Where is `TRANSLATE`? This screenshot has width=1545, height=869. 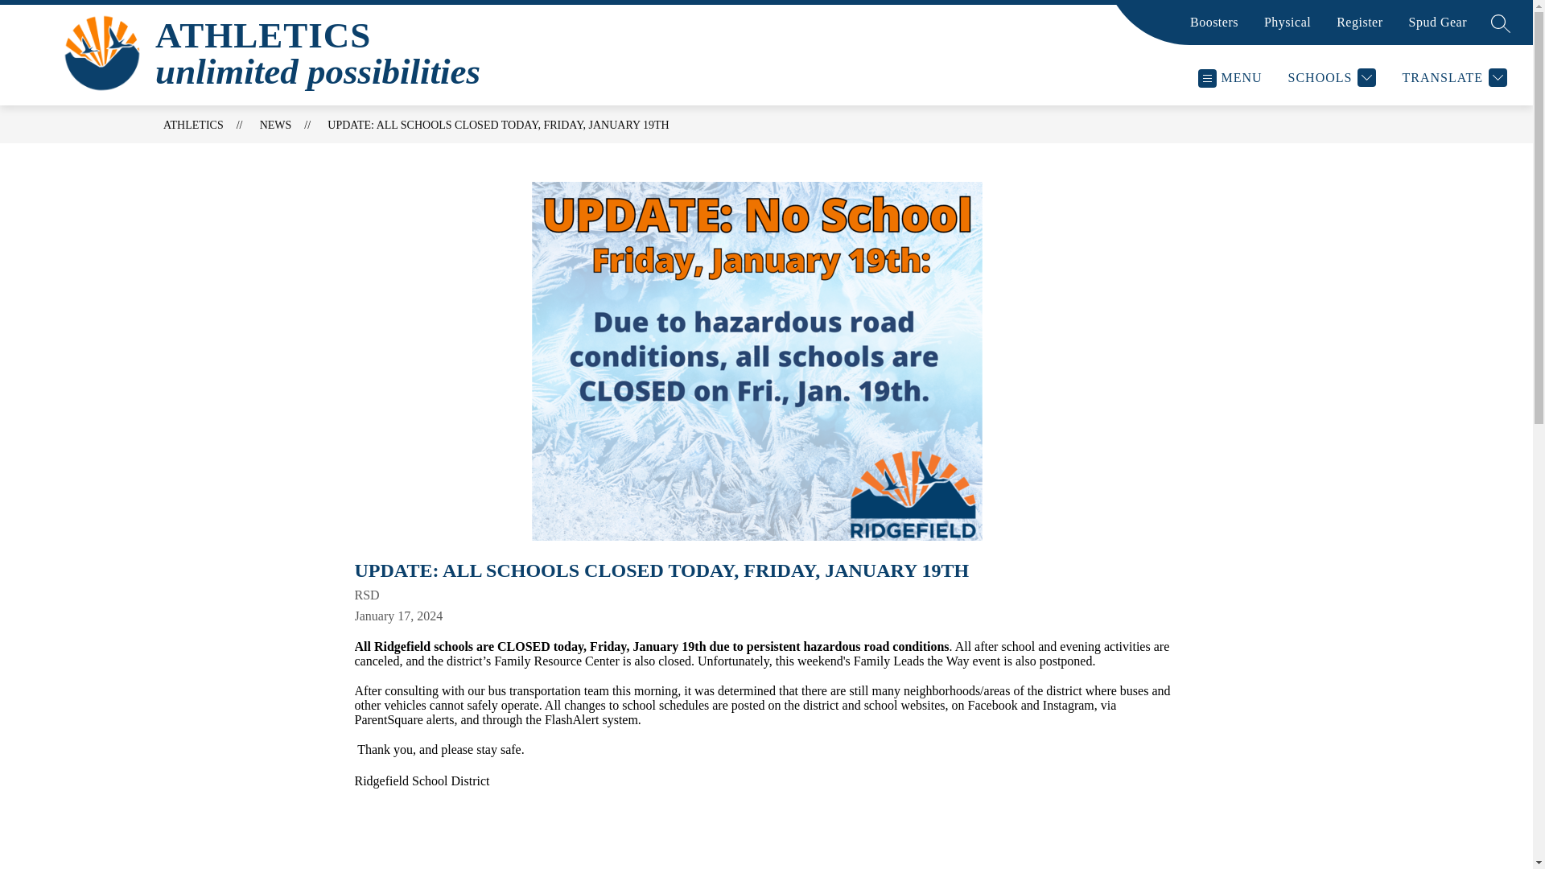
TRANSLATE is located at coordinates (1454, 77).